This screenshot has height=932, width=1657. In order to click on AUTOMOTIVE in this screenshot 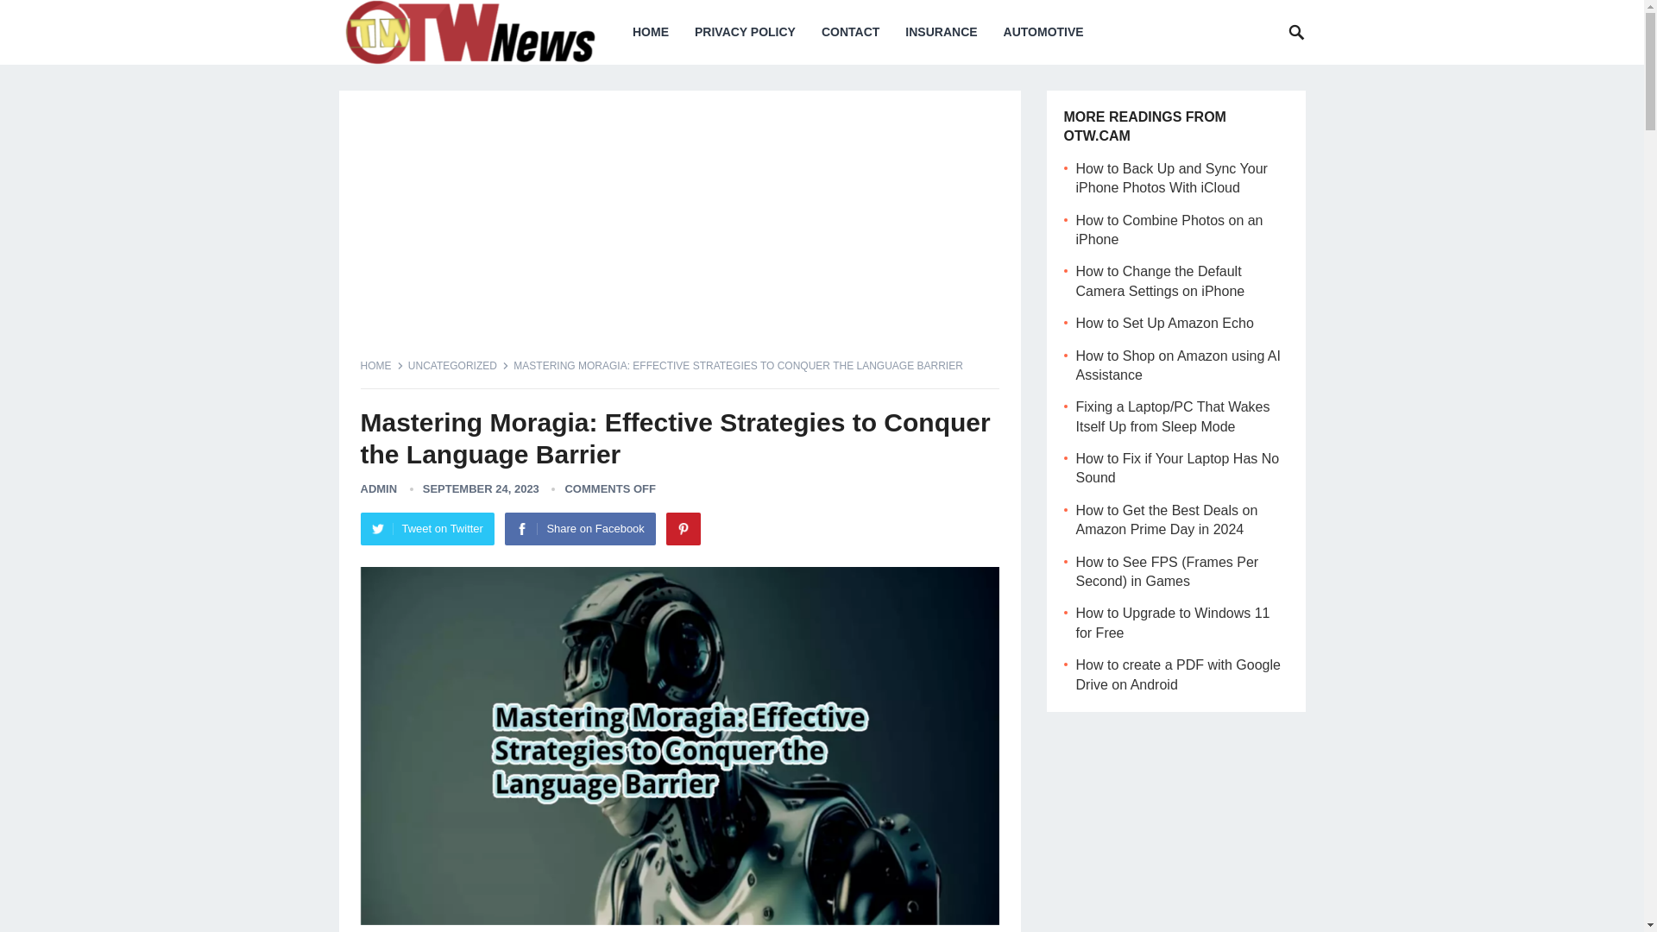, I will do `click(1044, 32)`.